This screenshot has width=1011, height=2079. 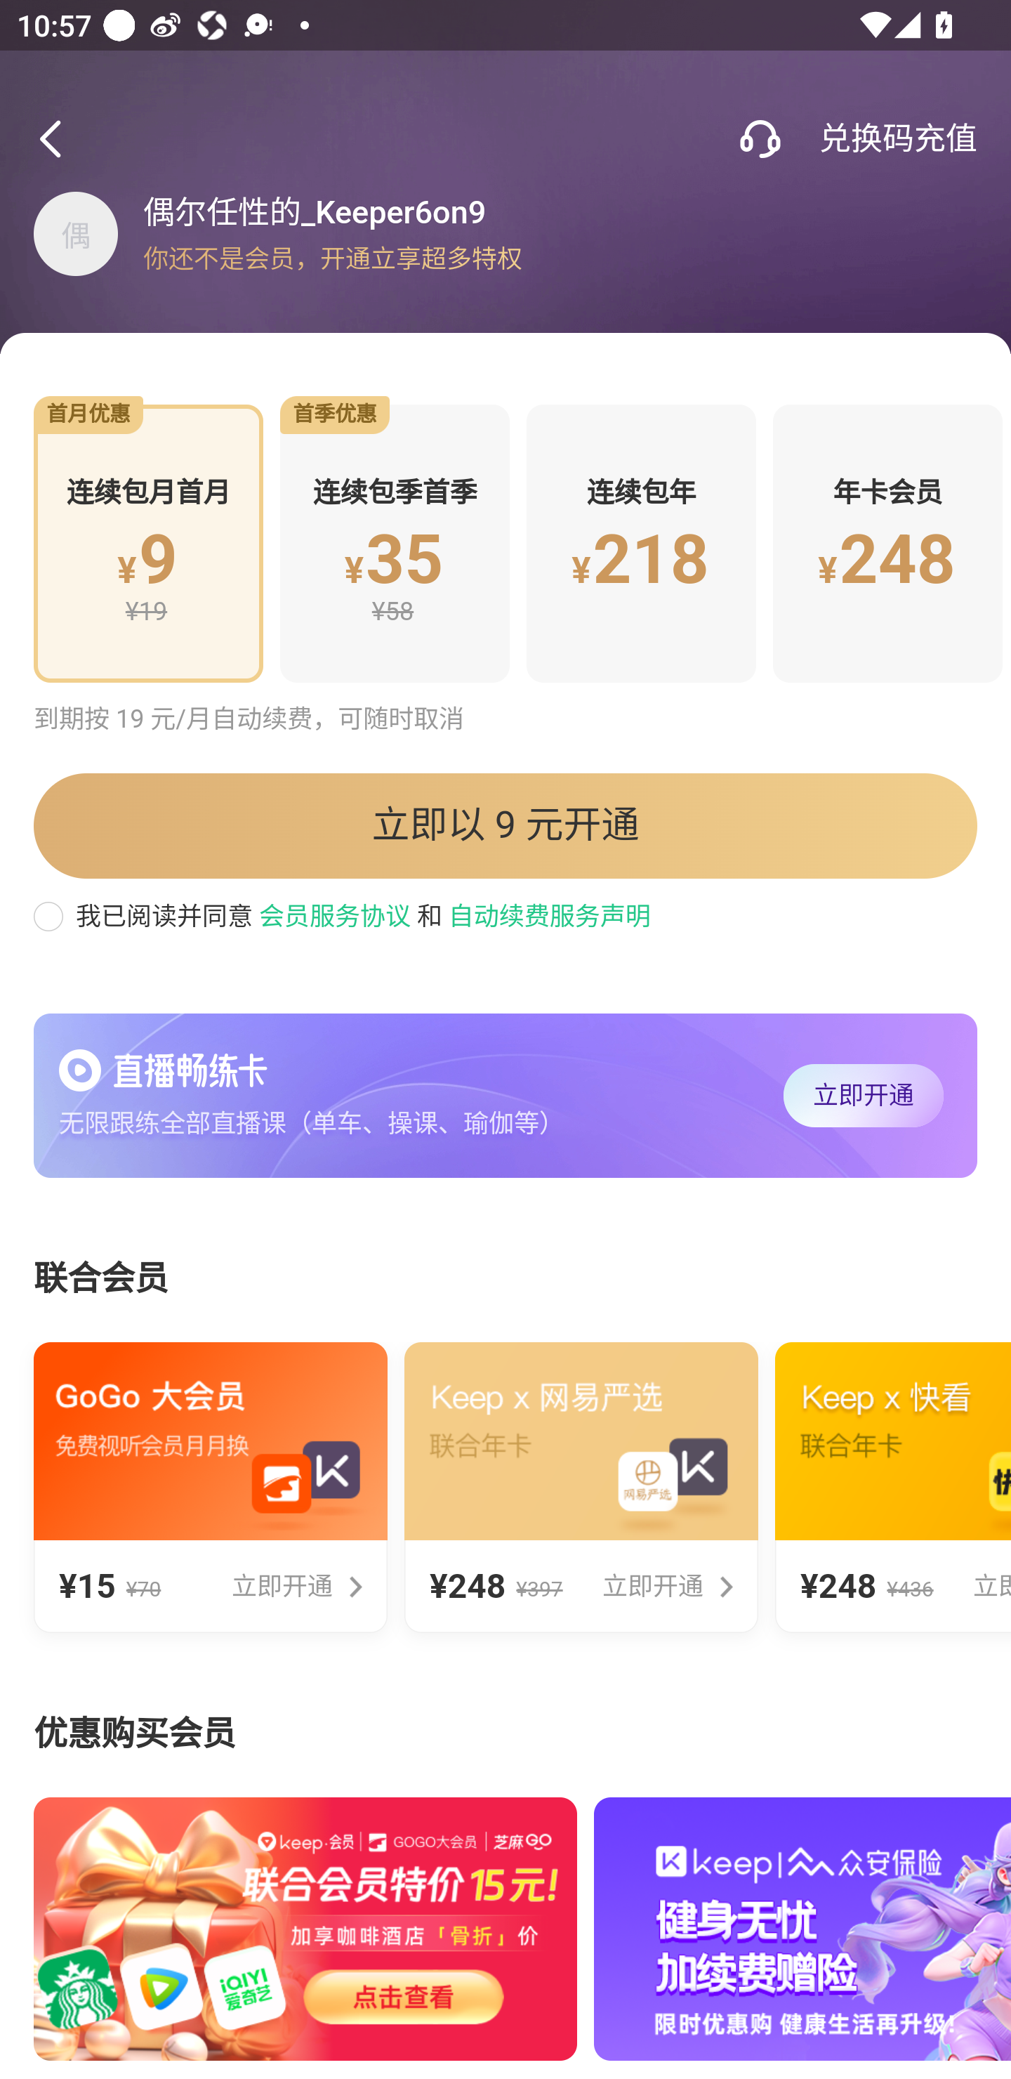 I want to click on ¥15 ¥70 立即开通, so click(x=210, y=1488).